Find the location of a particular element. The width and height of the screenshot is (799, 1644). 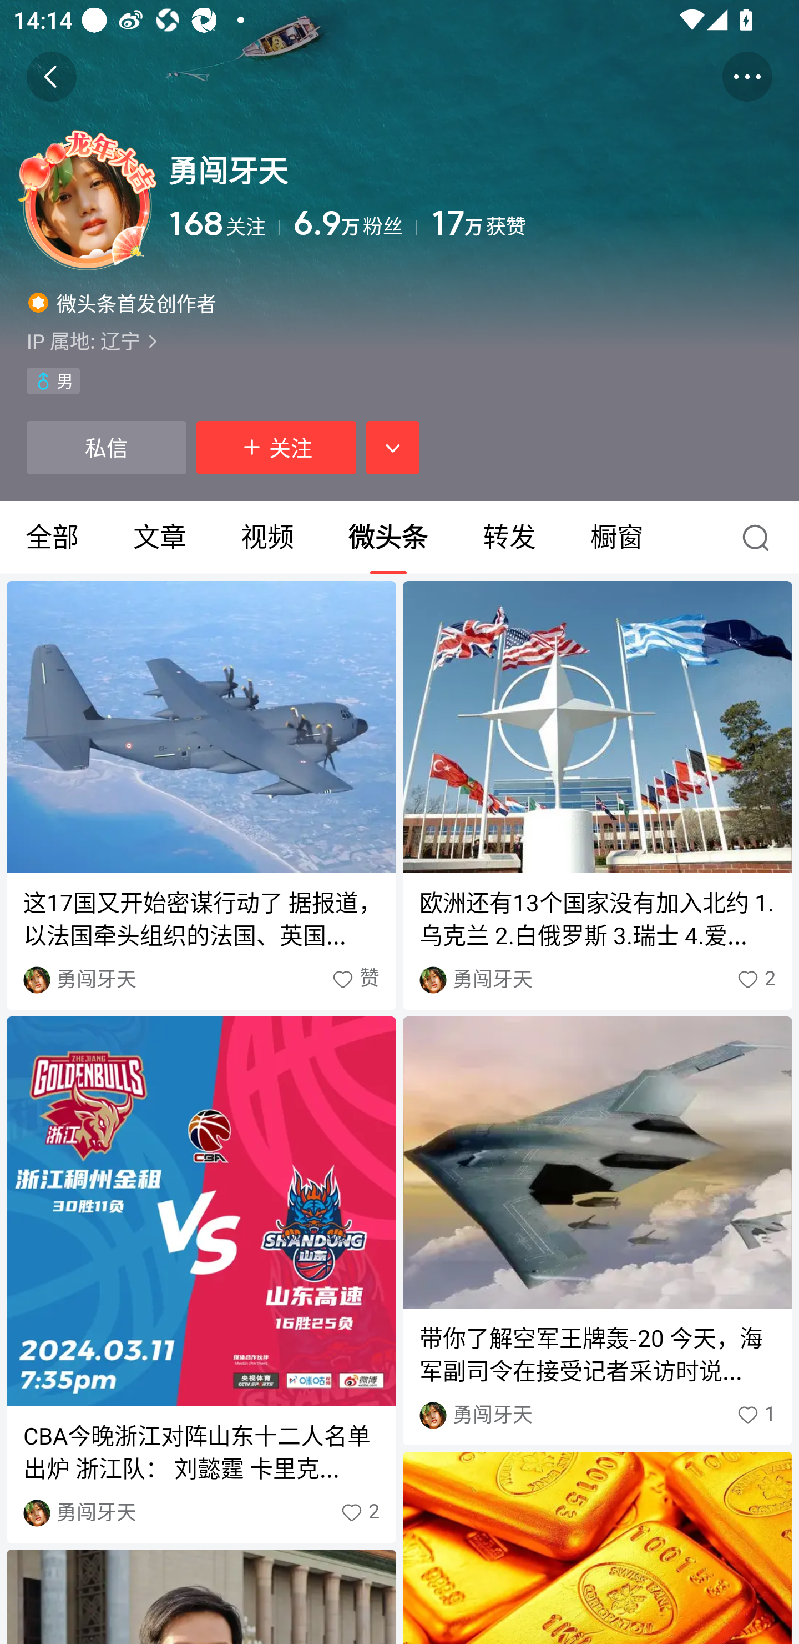

橱窗 is located at coordinates (617, 538).